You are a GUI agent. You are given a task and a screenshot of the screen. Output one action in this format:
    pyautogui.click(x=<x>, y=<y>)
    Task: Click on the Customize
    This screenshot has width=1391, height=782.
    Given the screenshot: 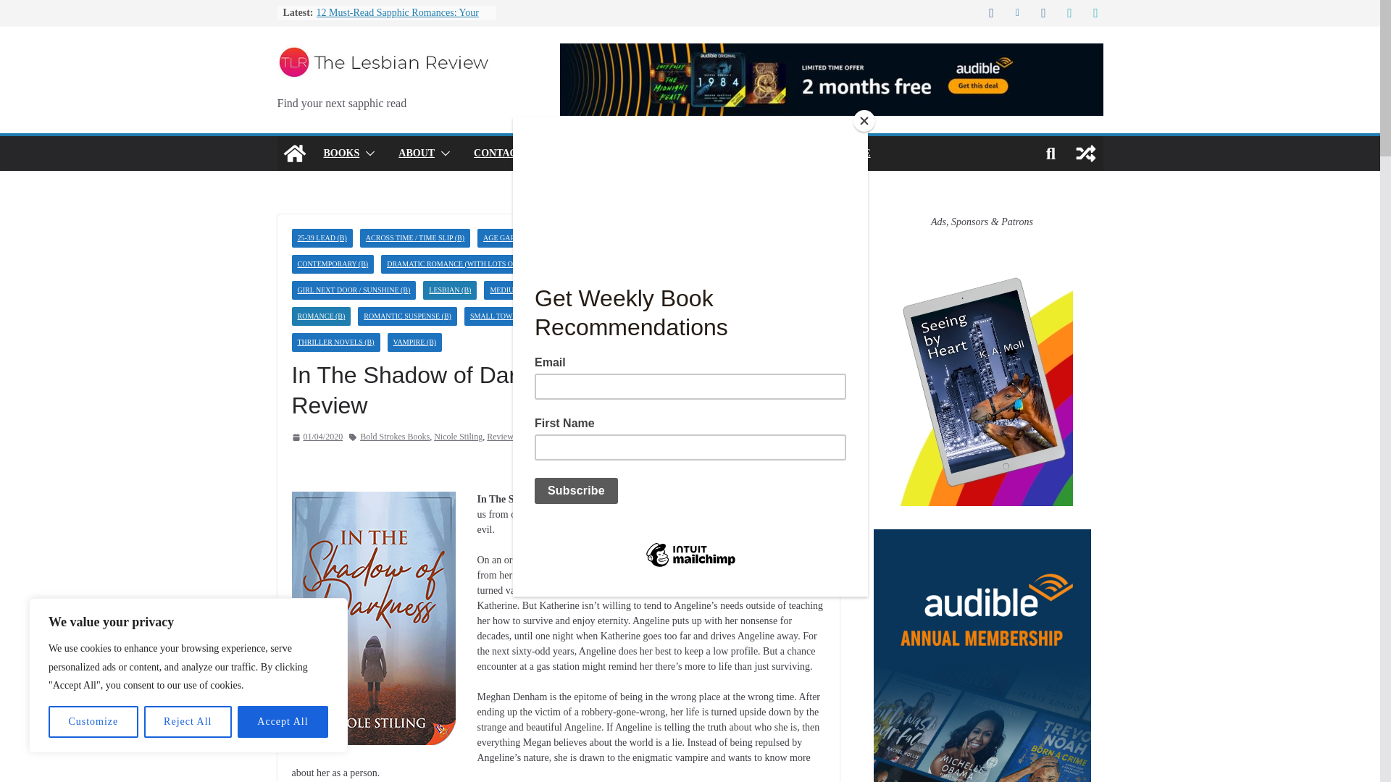 What is the action you would take?
    pyautogui.click(x=93, y=722)
    